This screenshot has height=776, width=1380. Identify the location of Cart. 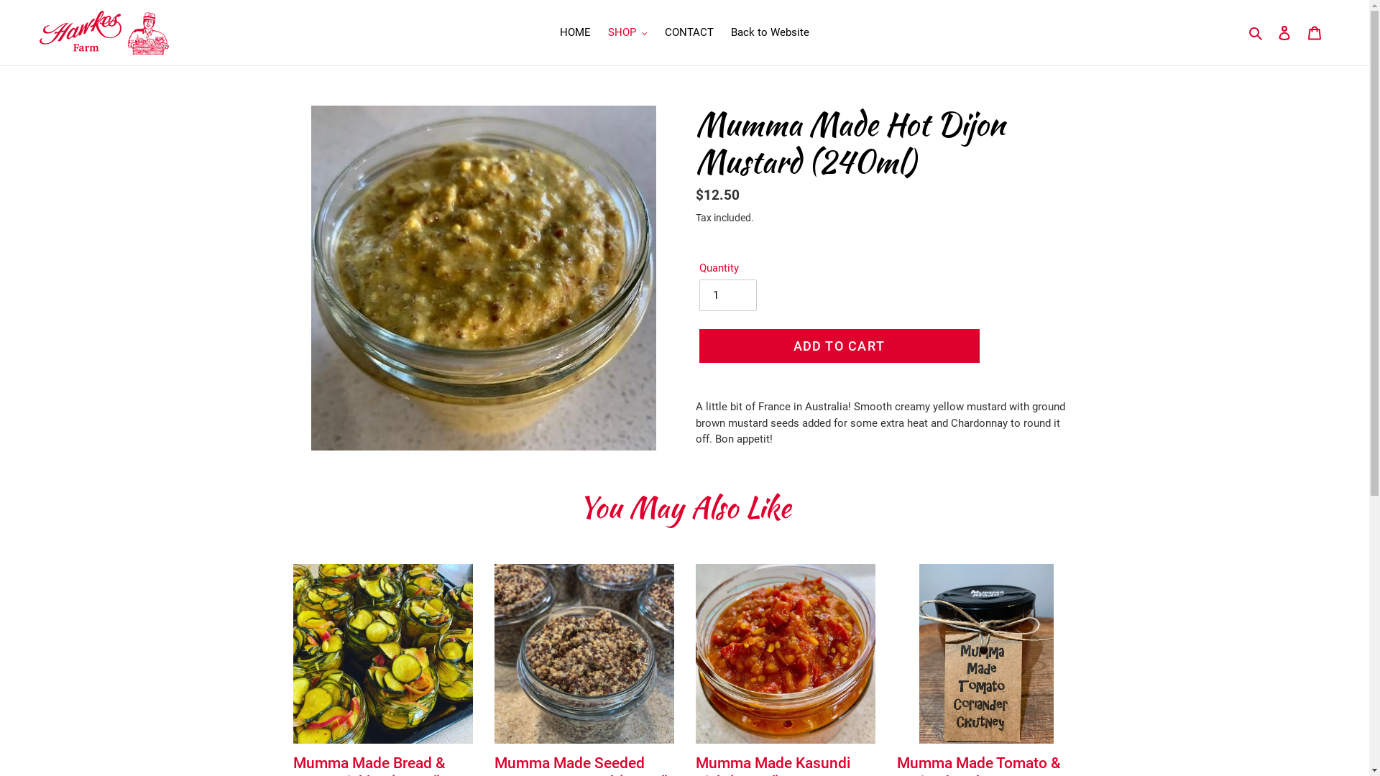
(1315, 33).